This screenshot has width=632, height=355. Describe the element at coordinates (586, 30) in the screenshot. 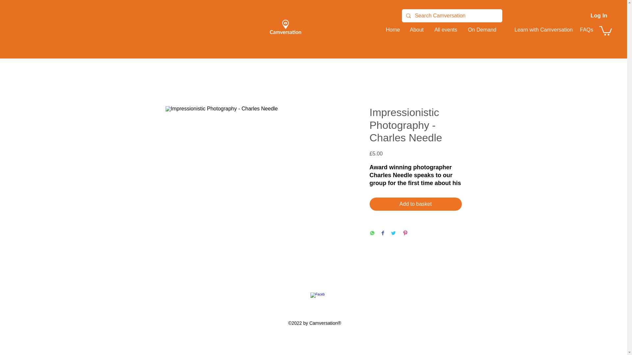

I see `FAQs` at that location.